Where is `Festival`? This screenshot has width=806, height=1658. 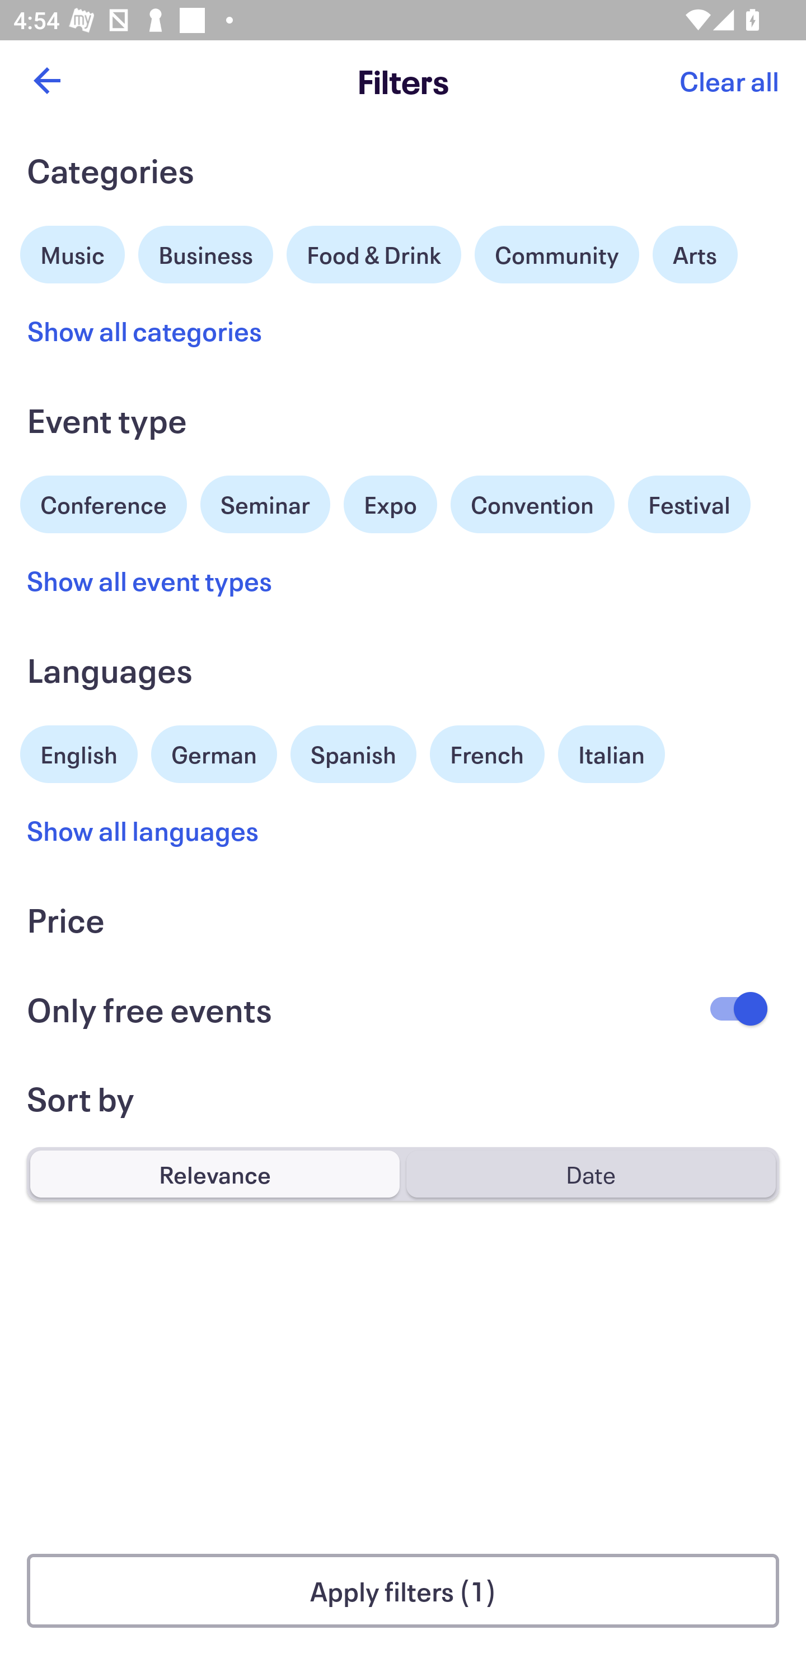 Festival is located at coordinates (688, 504).